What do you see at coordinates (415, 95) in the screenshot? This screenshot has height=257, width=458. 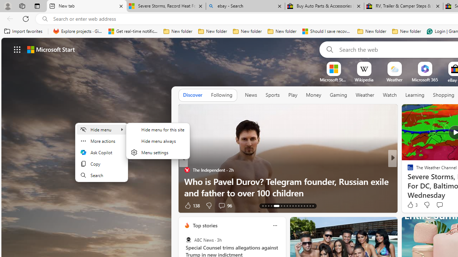 I see `Learning` at bounding box center [415, 95].